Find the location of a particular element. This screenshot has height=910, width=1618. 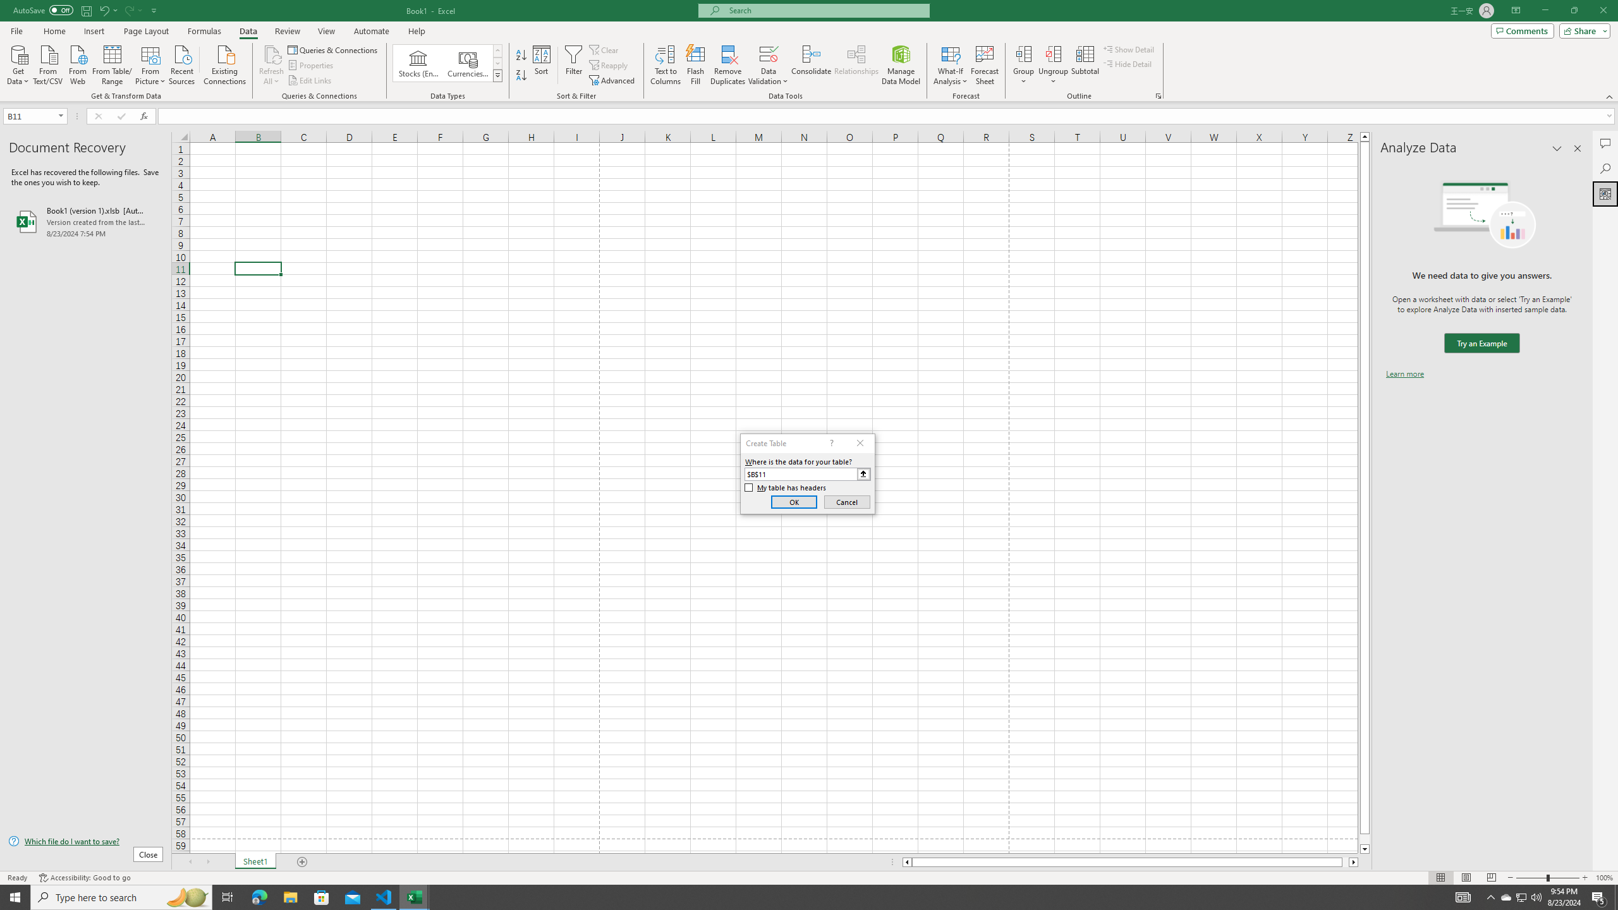

Currencies (English) is located at coordinates (468, 63).